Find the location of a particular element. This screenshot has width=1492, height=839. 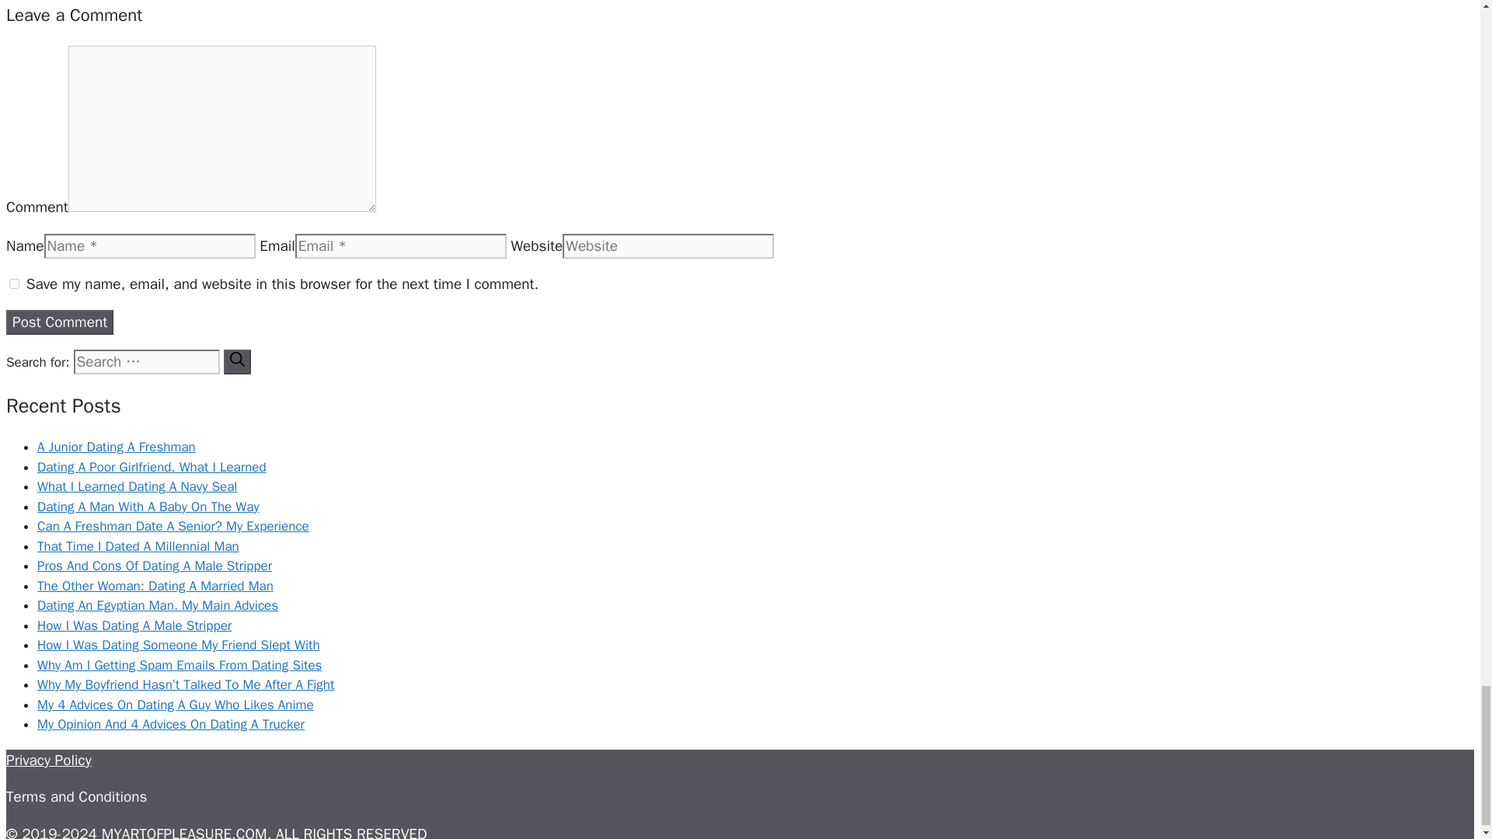

A Junior Dating A Freshman is located at coordinates (117, 447).